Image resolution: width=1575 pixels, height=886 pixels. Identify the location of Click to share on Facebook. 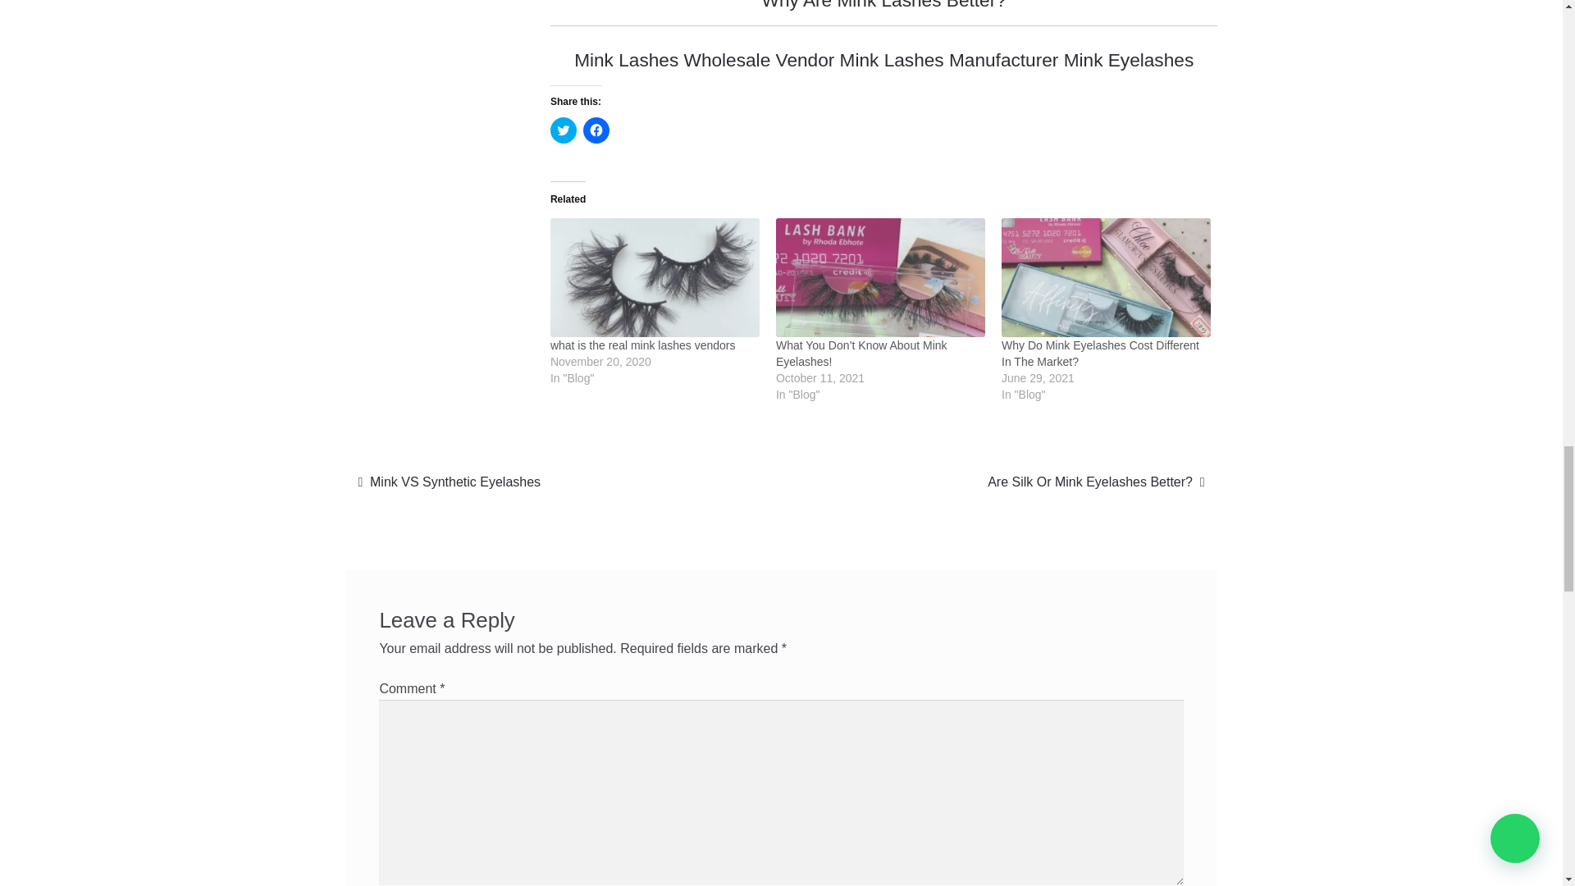
(596, 130).